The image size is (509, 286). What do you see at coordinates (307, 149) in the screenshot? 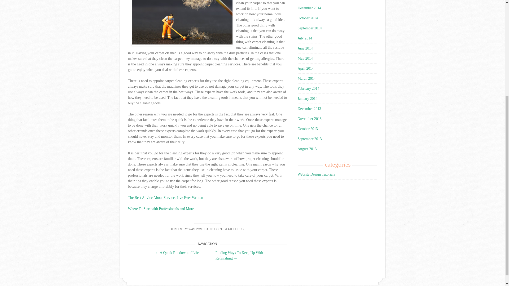
I see `August 2013` at bounding box center [307, 149].